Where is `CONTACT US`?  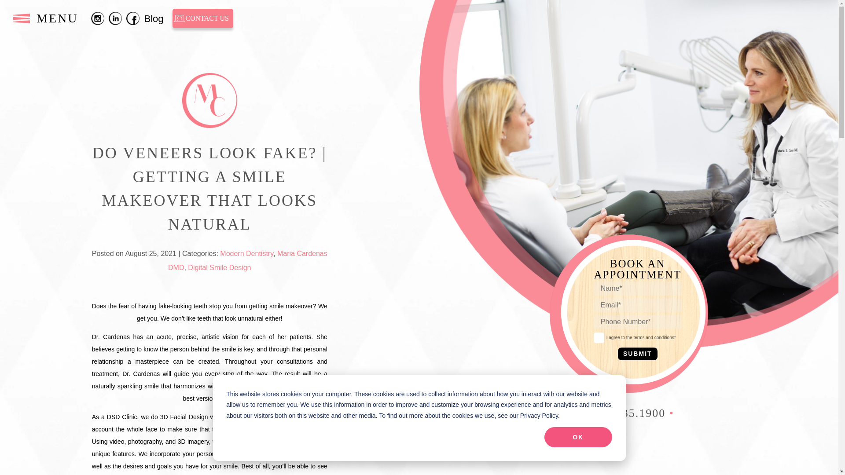 CONTACT US is located at coordinates (202, 18).